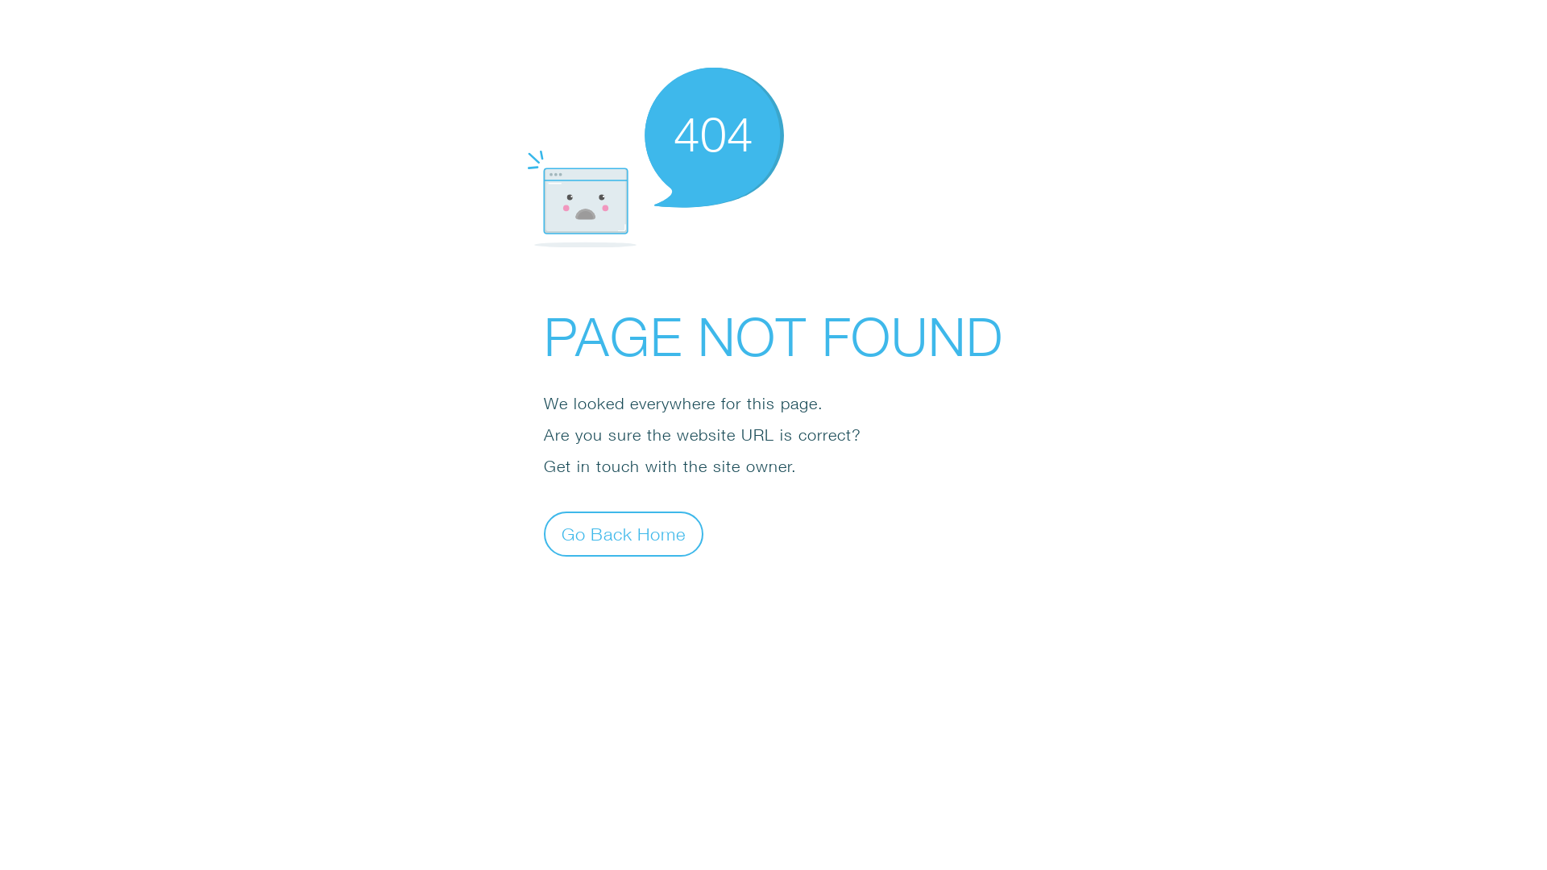 The width and height of the screenshot is (1547, 870). I want to click on Go Back Home, so click(624, 533).